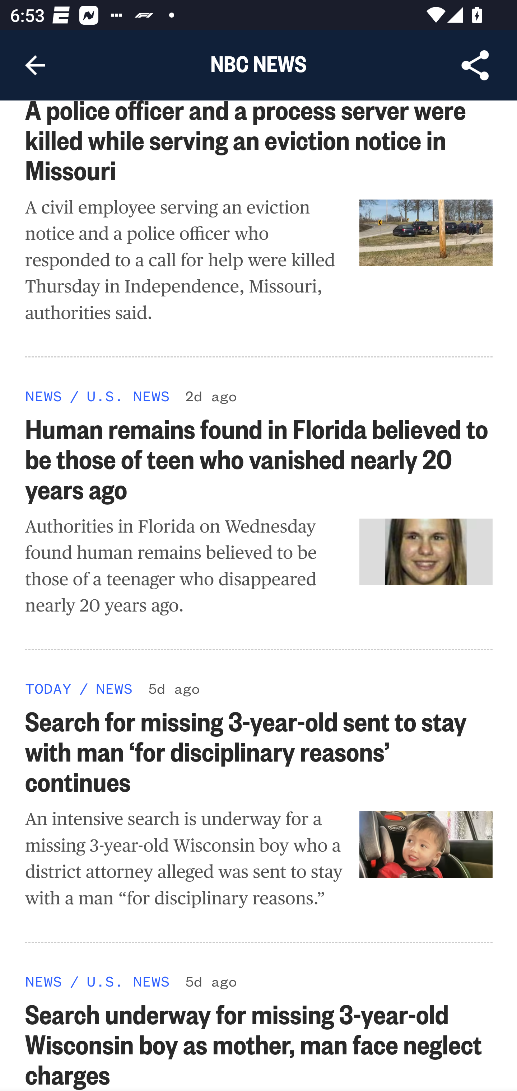 Image resolution: width=517 pixels, height=1091 pixels. Describe the element at coordinates (48, 688) in the screenshot. I see `TODAY TODAY TODAY` at that location.